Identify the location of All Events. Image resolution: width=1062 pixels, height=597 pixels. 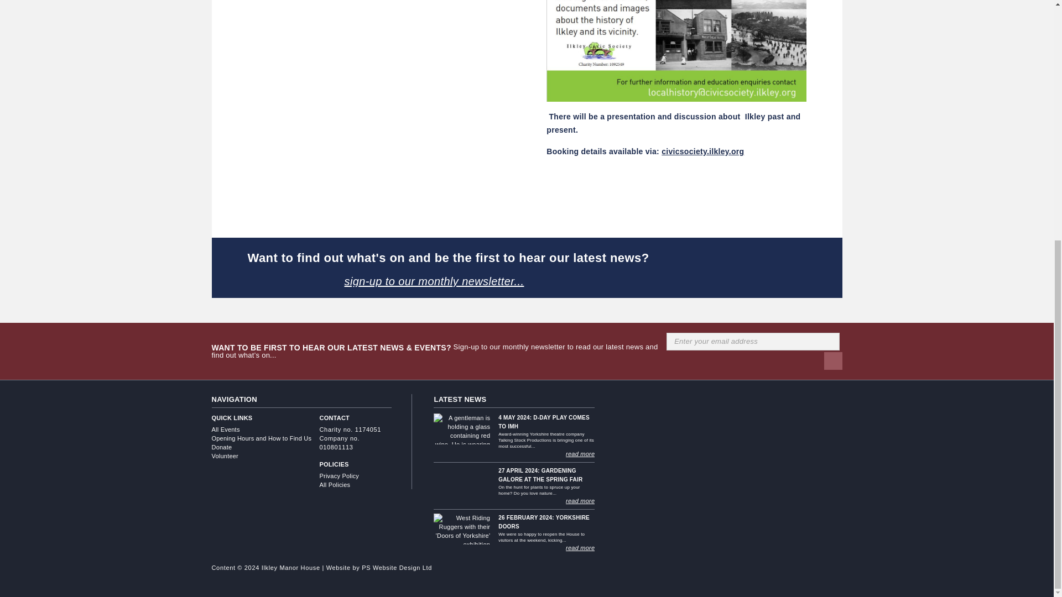
(265, 429).